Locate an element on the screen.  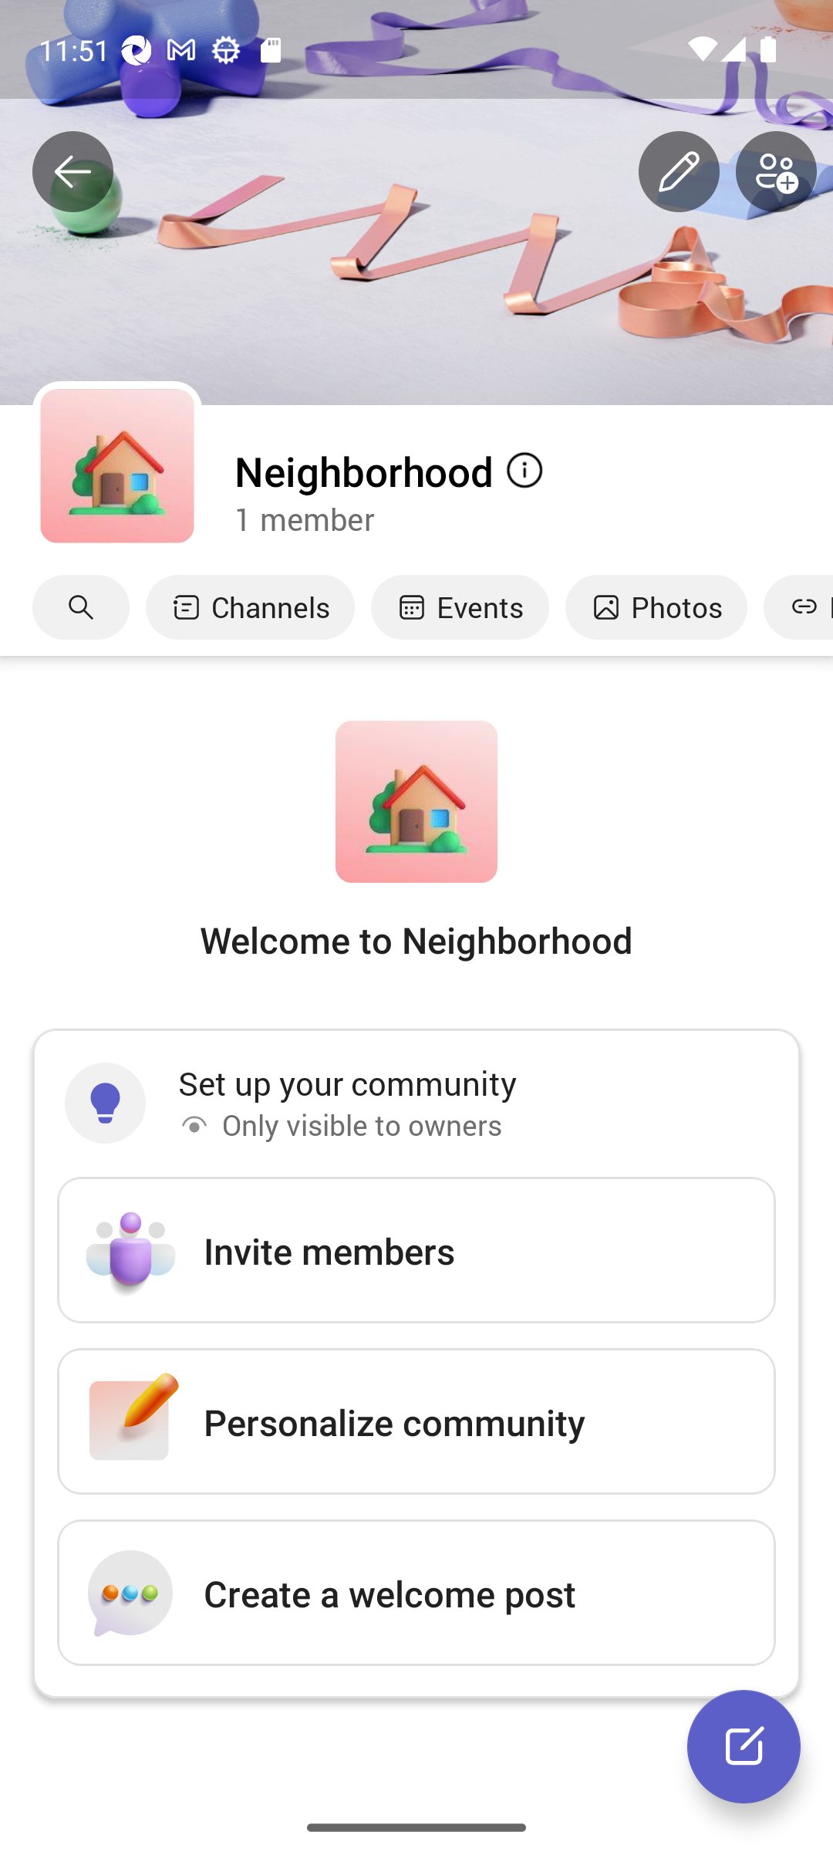
Invite members is located at coordinates (416, 1250).